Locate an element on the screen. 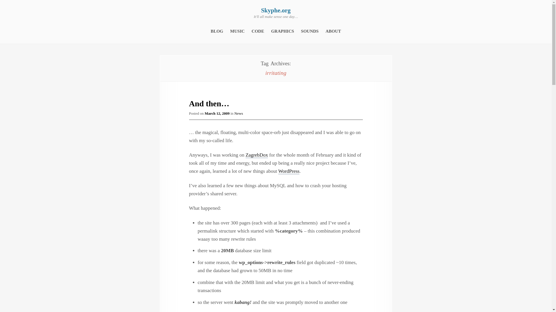 The image size is (556, 312). GRAPHICS is located at coordinates (283, 31).